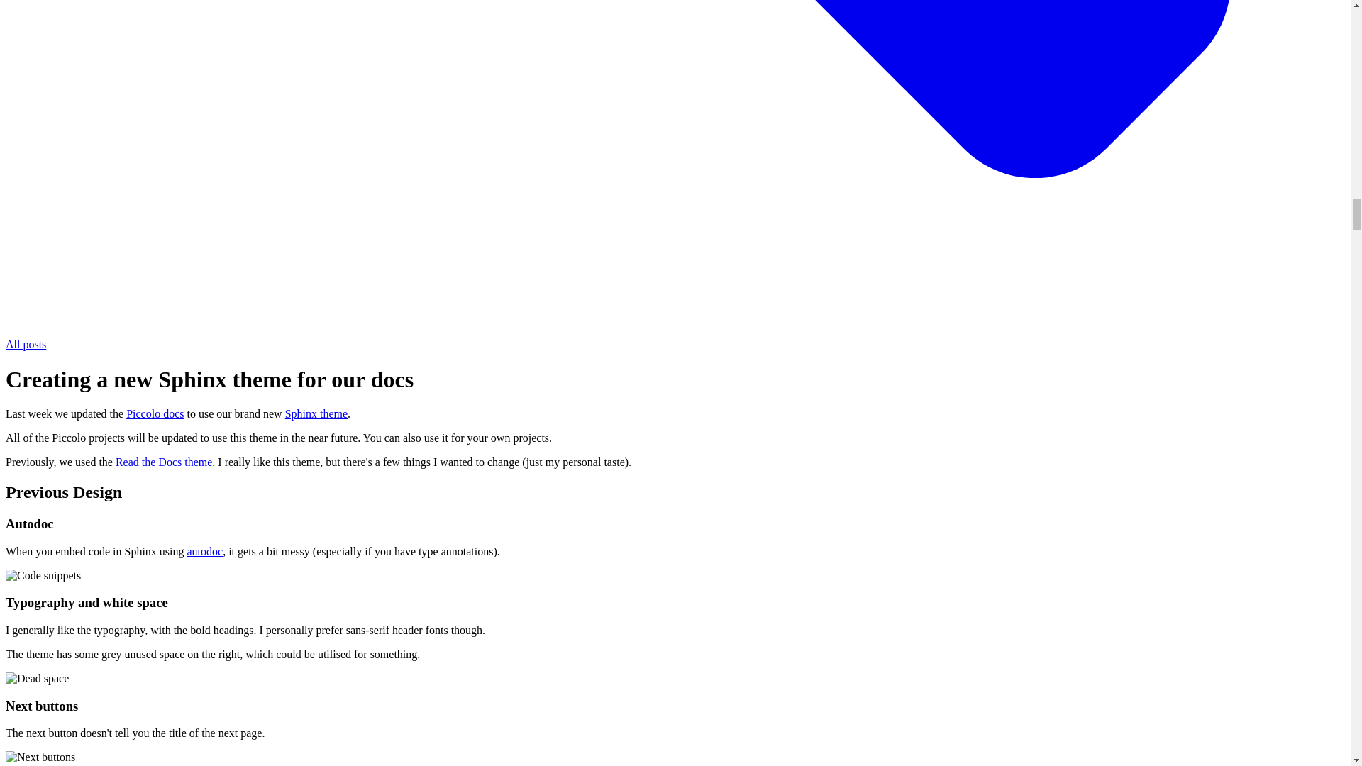 This screenshot has width=1362, height=766. Describe the element at coordinates (316, 413) in the screenshot. I see `Sphinx theme` at that location.